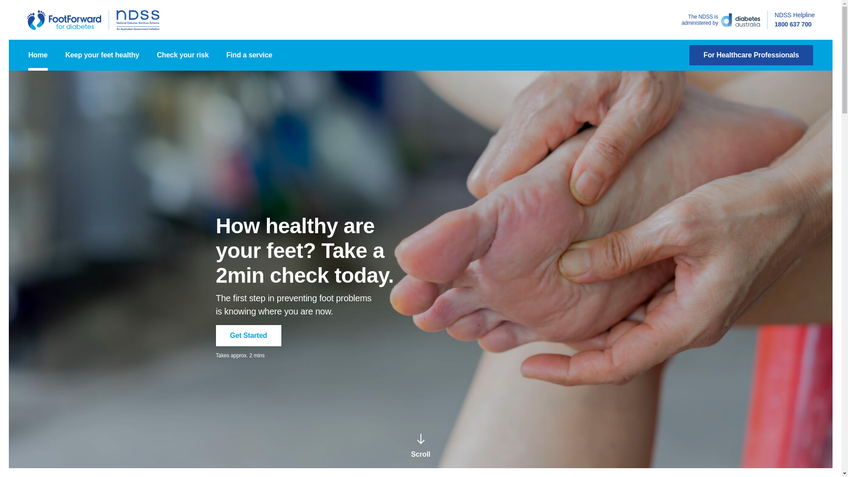  I want to click on Home, so click(38, 55).